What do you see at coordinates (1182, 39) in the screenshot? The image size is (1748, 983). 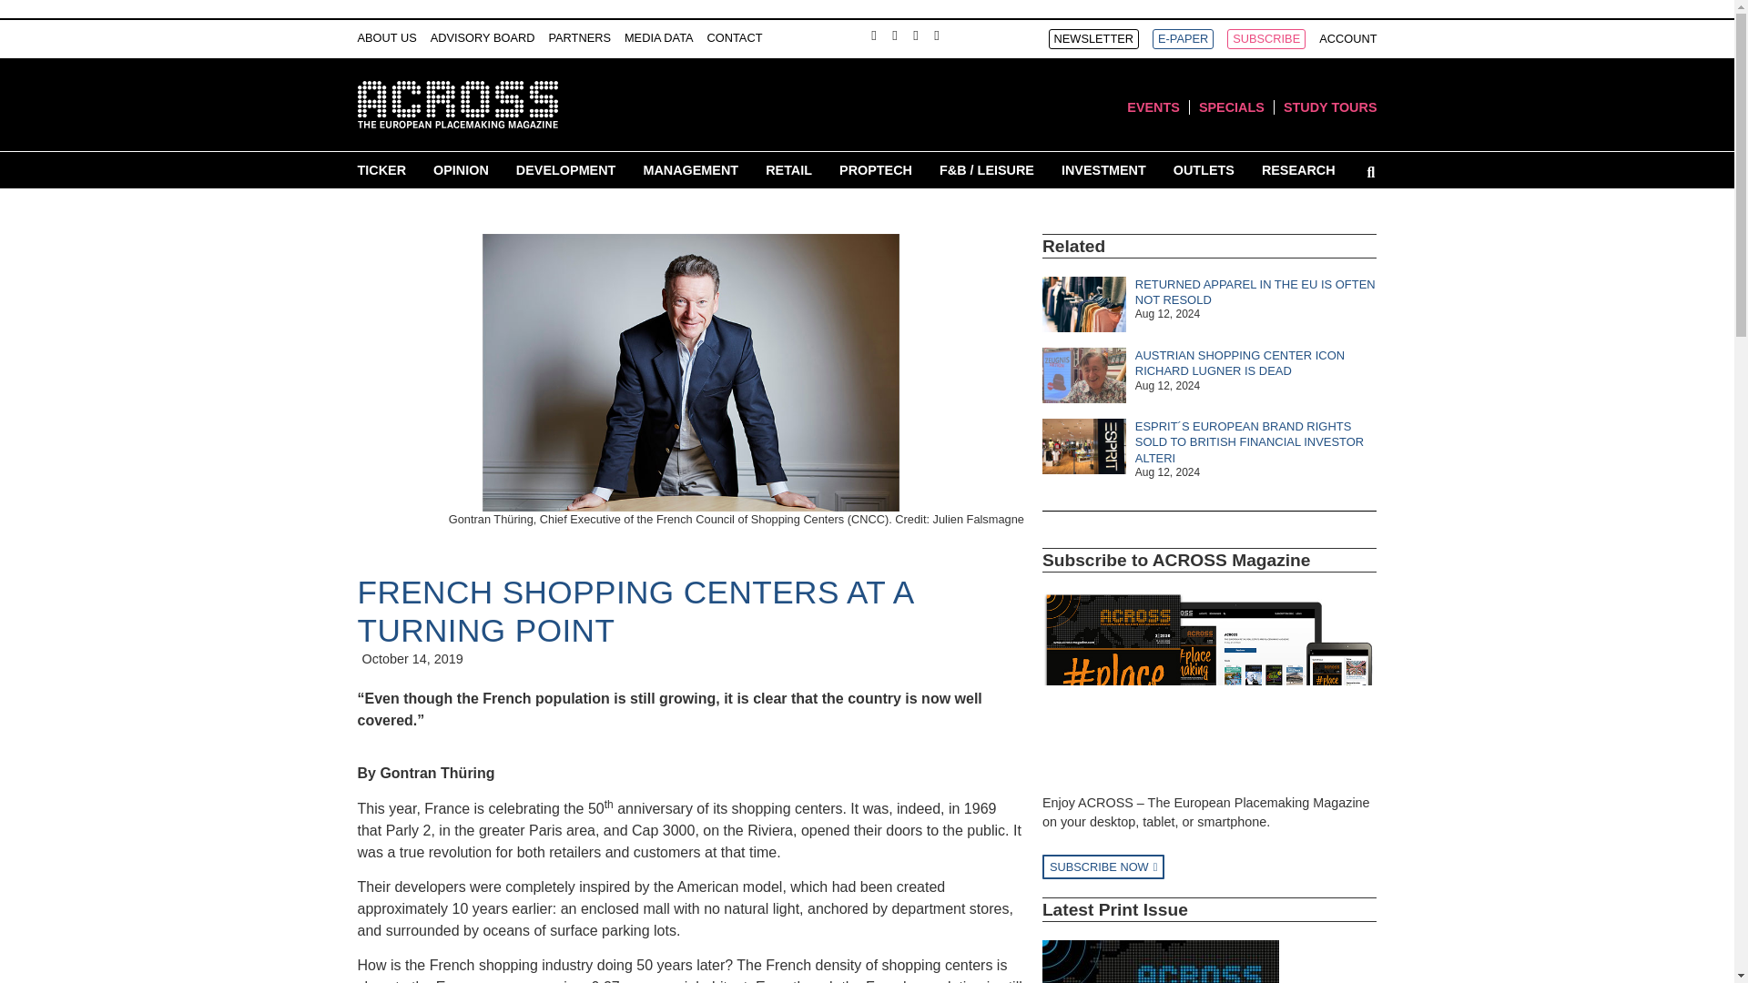 I see `E-PAPER` at bounding box center [1182, 39].